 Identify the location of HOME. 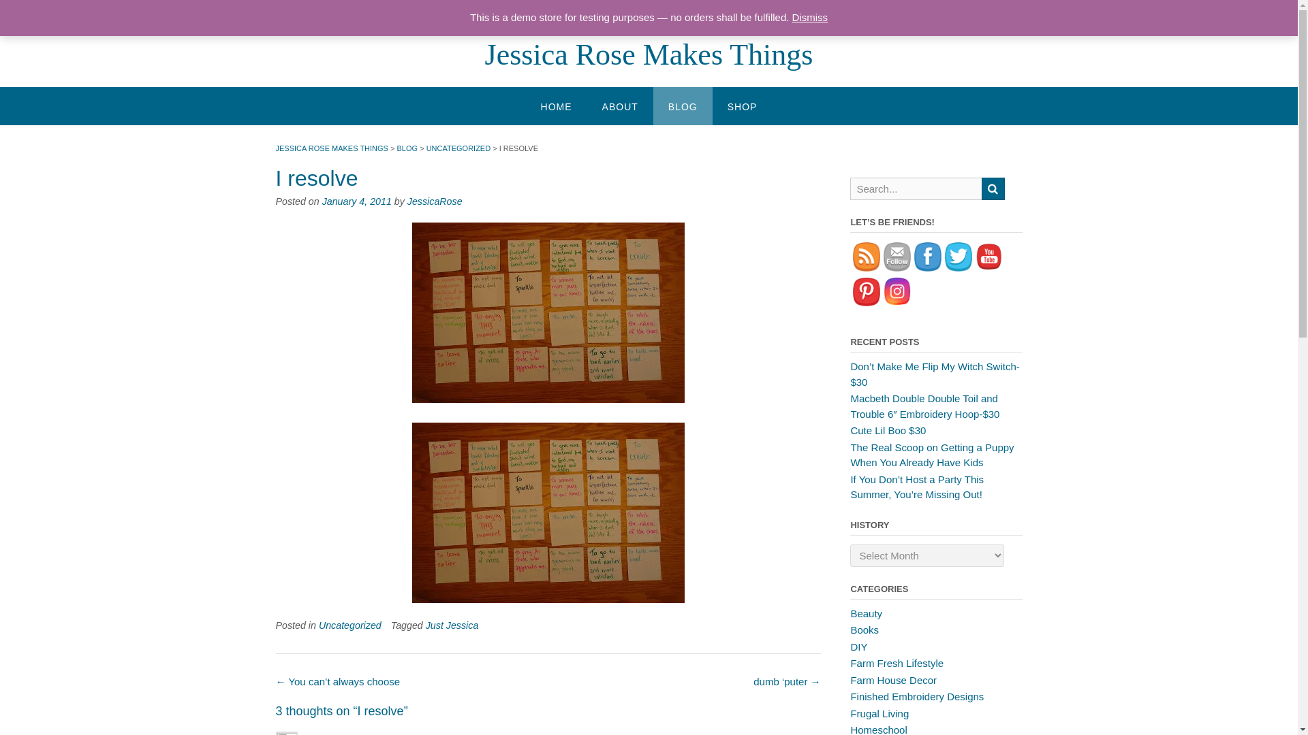
(556, 106).